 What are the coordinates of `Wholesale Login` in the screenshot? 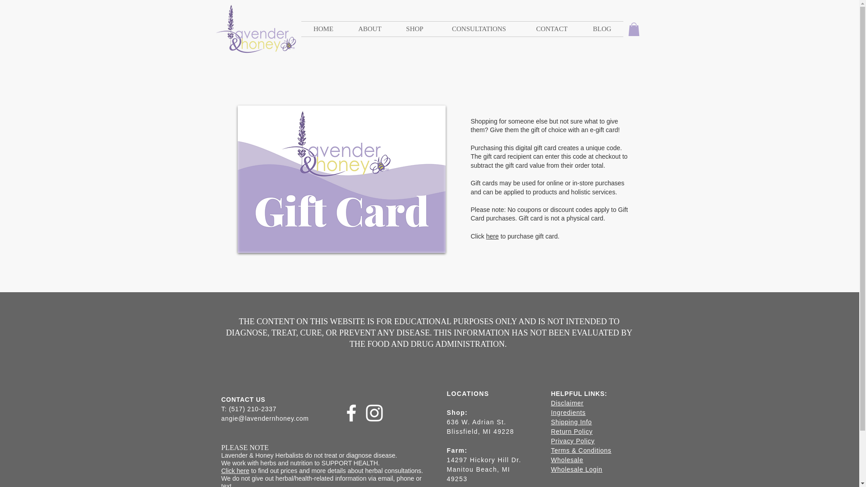 It's located at (576, 469).